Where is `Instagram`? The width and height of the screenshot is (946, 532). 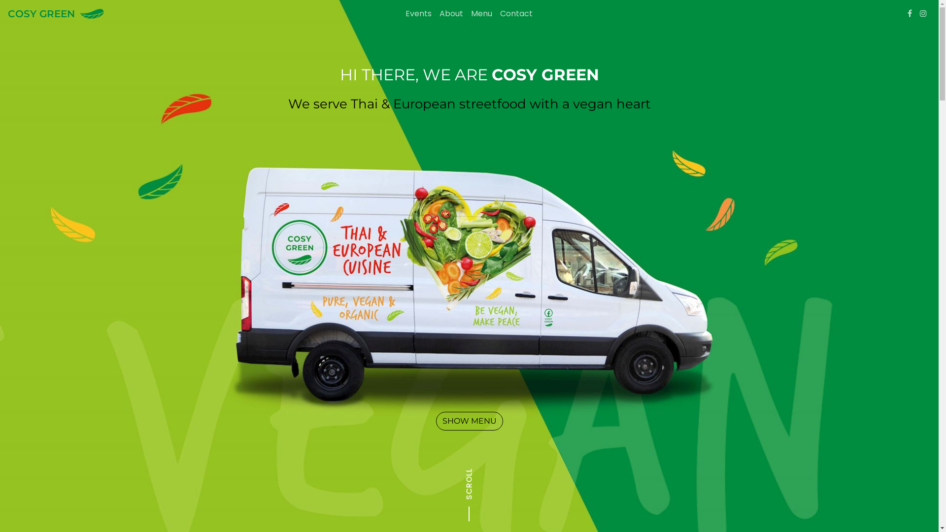
Instagram is located at coordinates (923, 14).